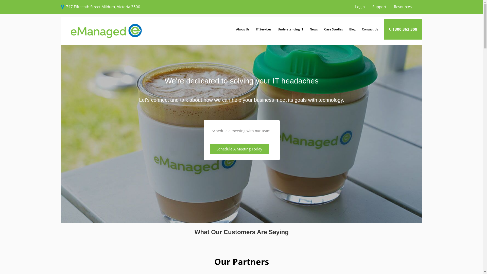  Describe the element at coordinates (370, 29) in the screenshot. I see `Contact Us` at that location.